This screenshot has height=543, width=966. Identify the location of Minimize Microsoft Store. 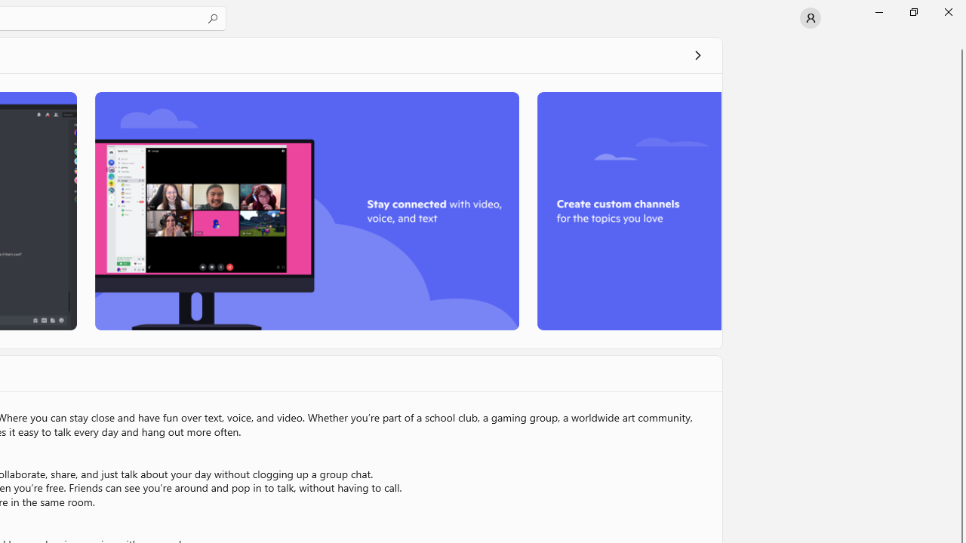
(878, 12).